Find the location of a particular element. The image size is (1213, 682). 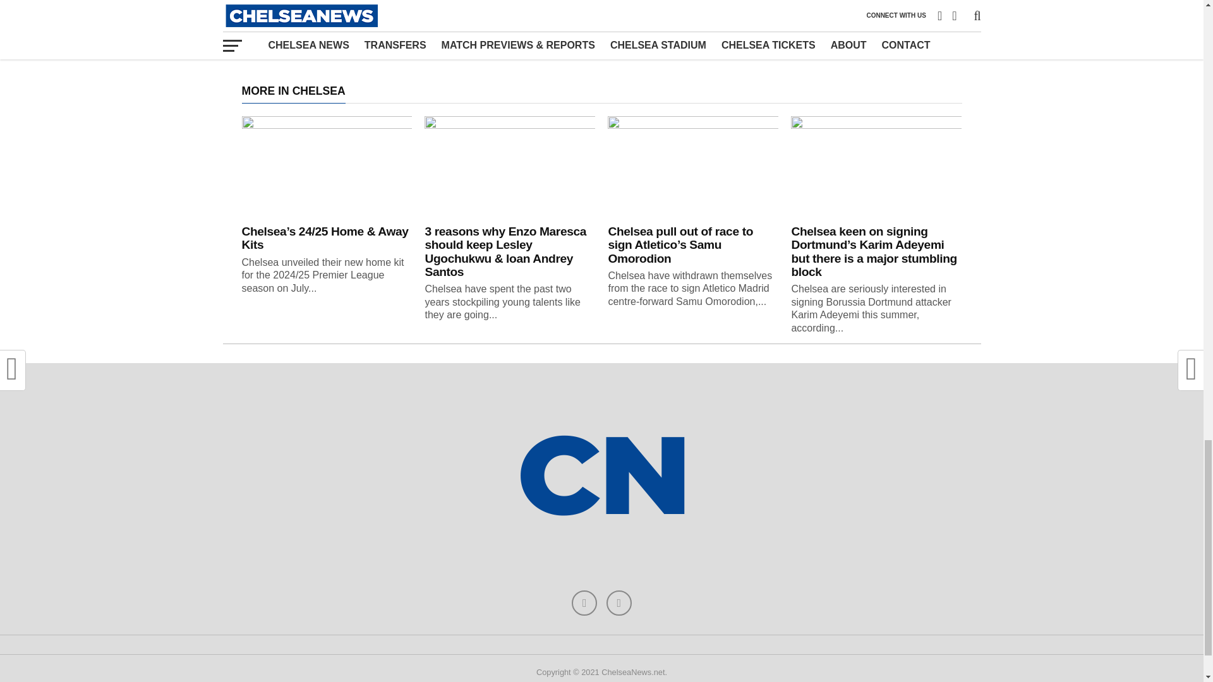

CHELSEA is located at coordinates (399, 43).